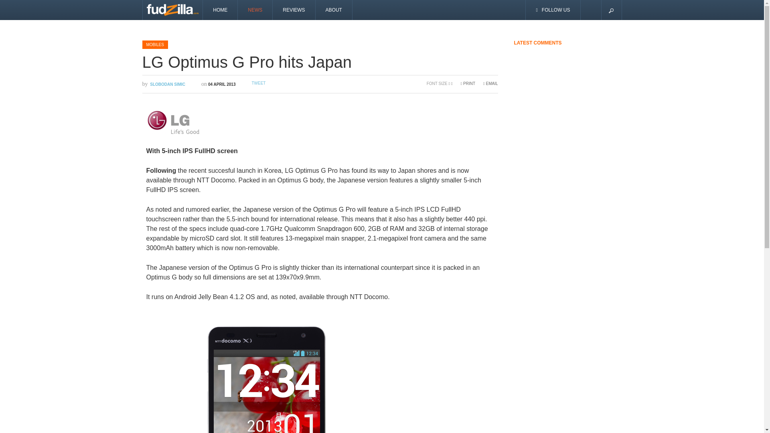  I want to click on PRINT, so click(468, 83).